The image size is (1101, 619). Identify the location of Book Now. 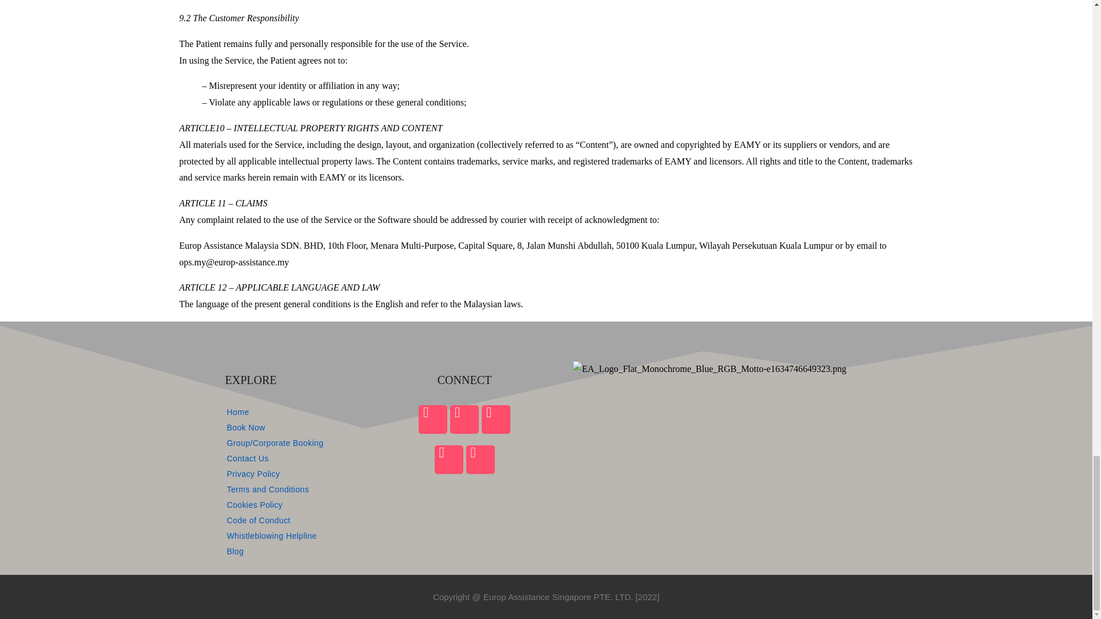
(300, 428).